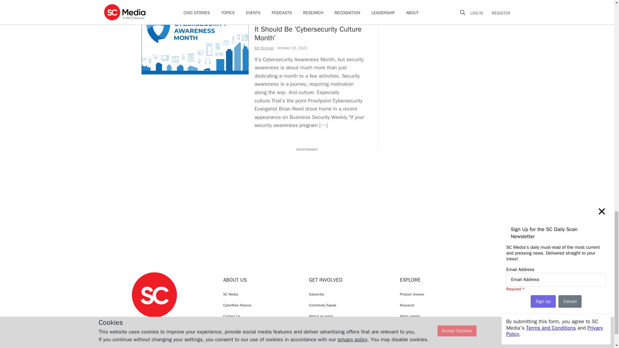  I want to click on Contact Us, so click(260, 316).